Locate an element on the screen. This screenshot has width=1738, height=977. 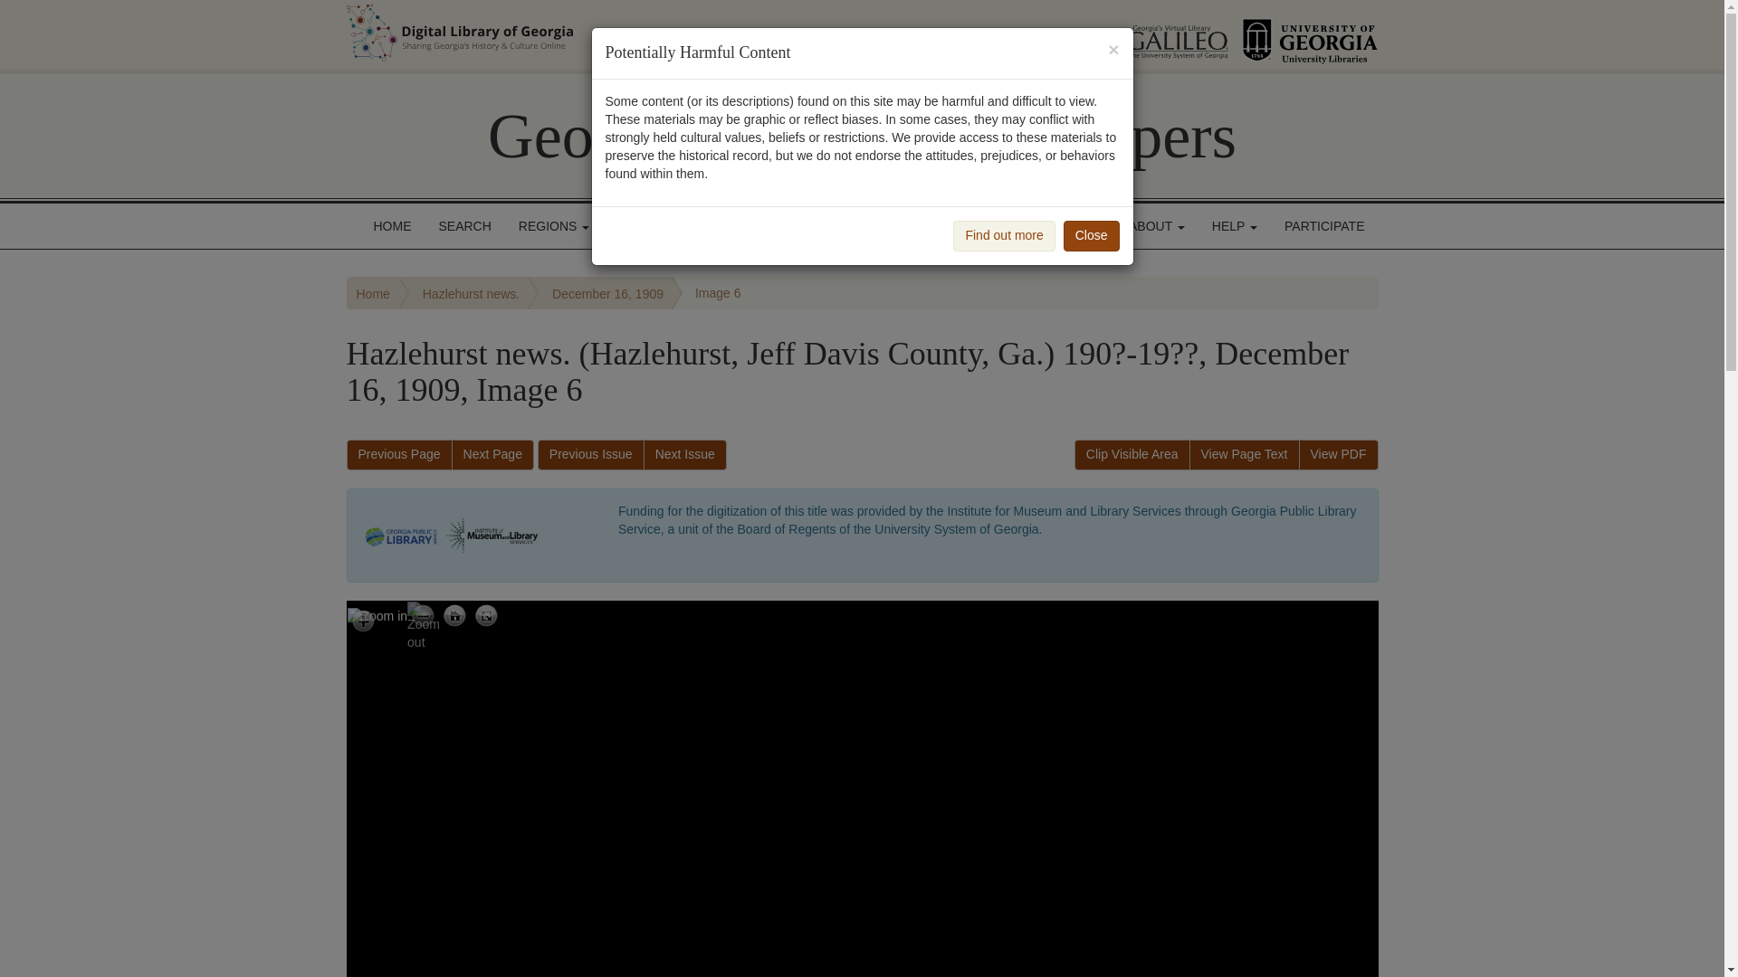
REGIONS is located at coordinates (554, 226).